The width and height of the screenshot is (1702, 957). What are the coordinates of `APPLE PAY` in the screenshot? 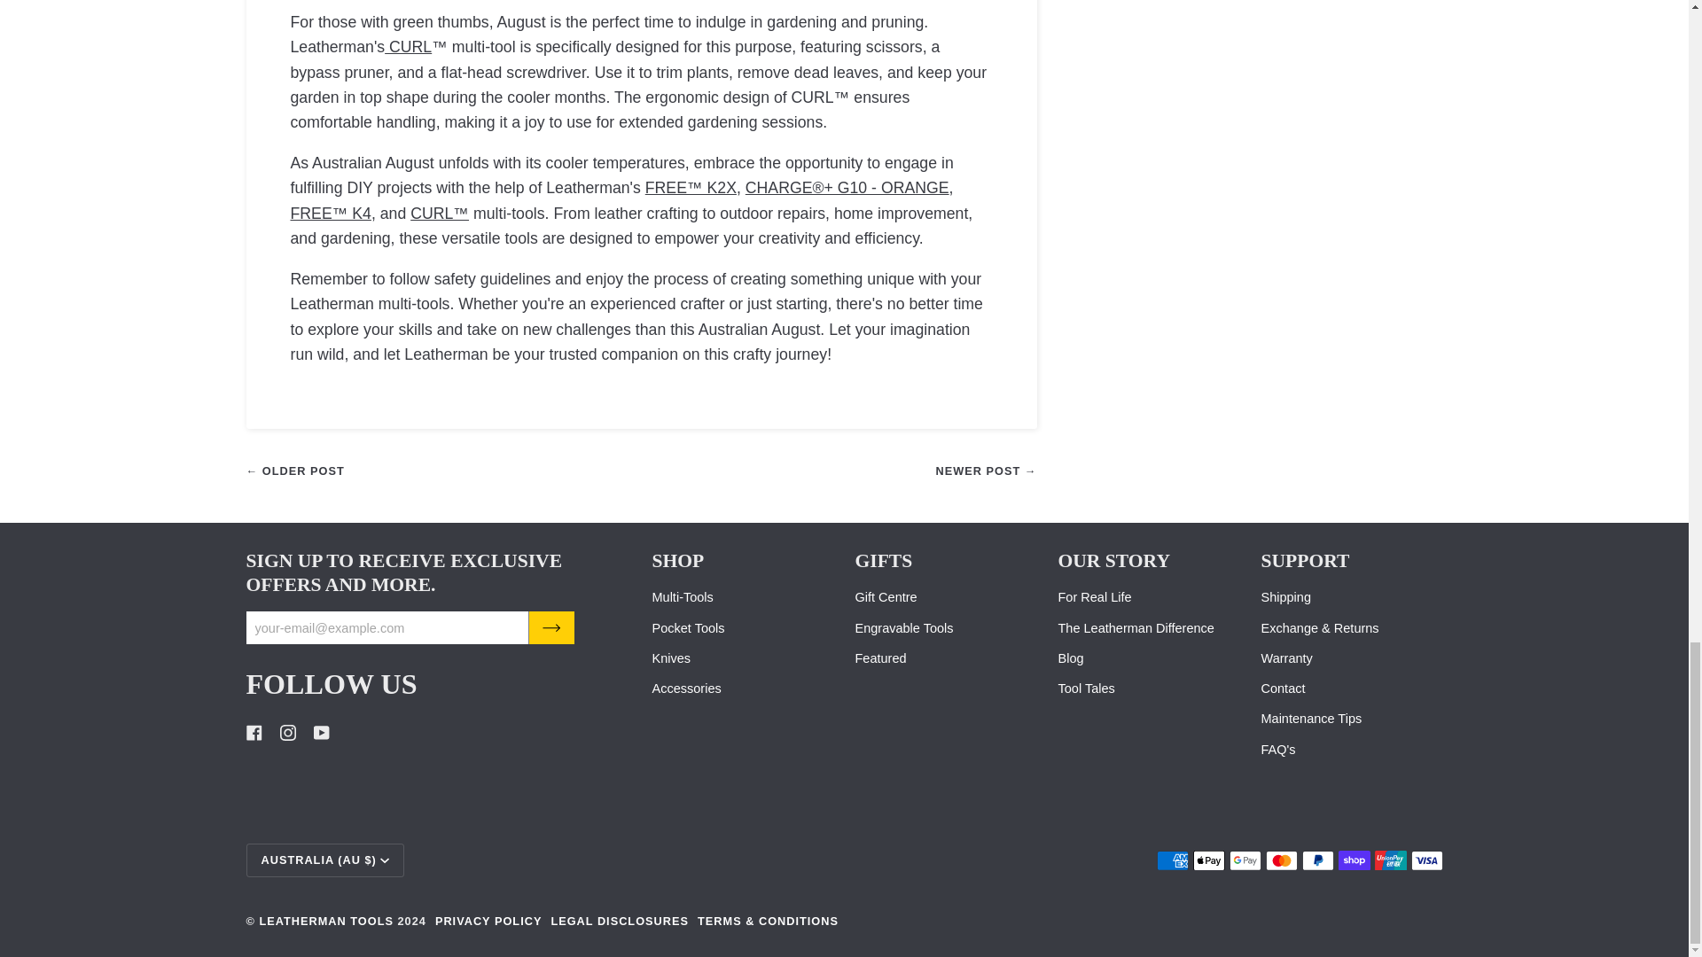 It's located at (1209, 860).